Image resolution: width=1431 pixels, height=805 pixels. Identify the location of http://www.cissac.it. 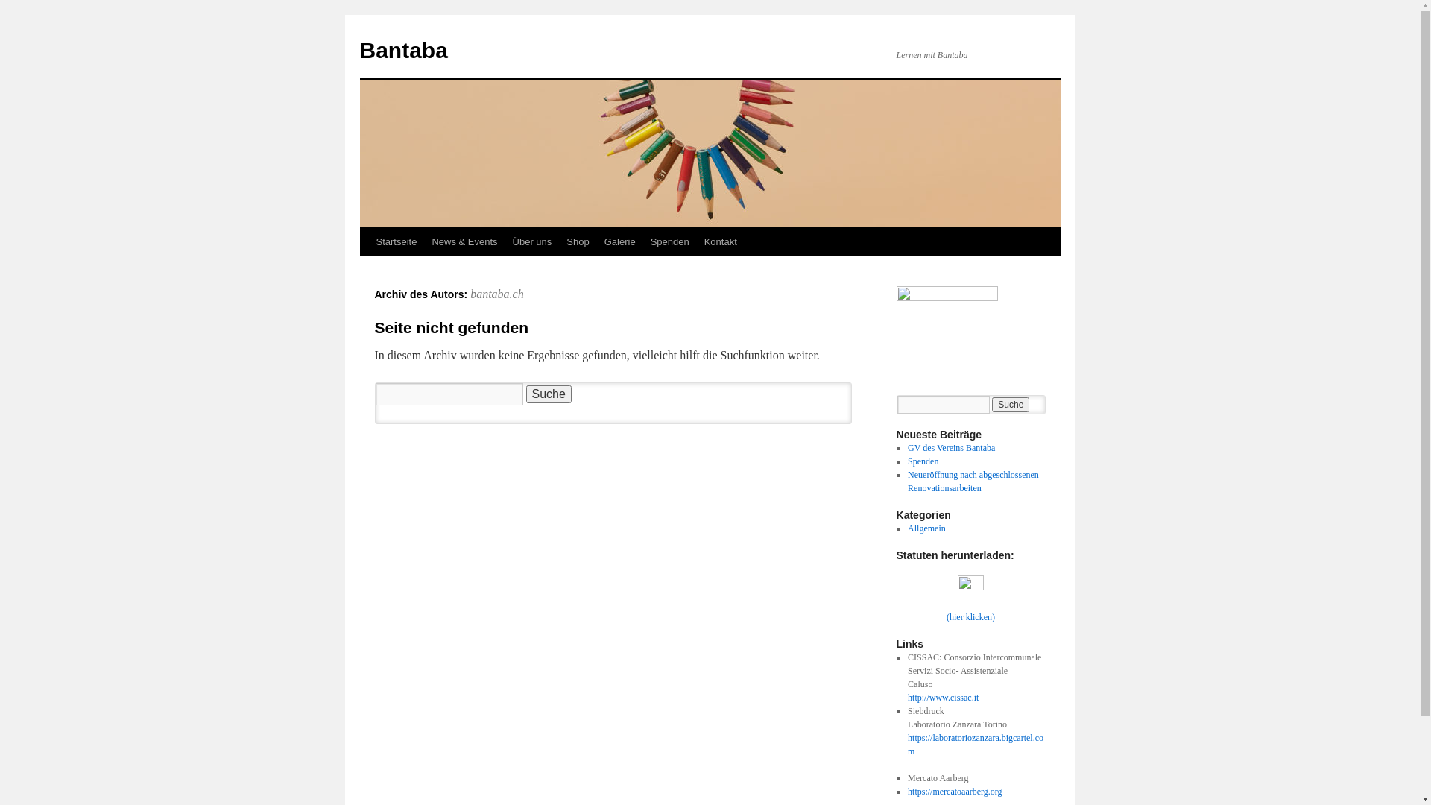
(944, 704).